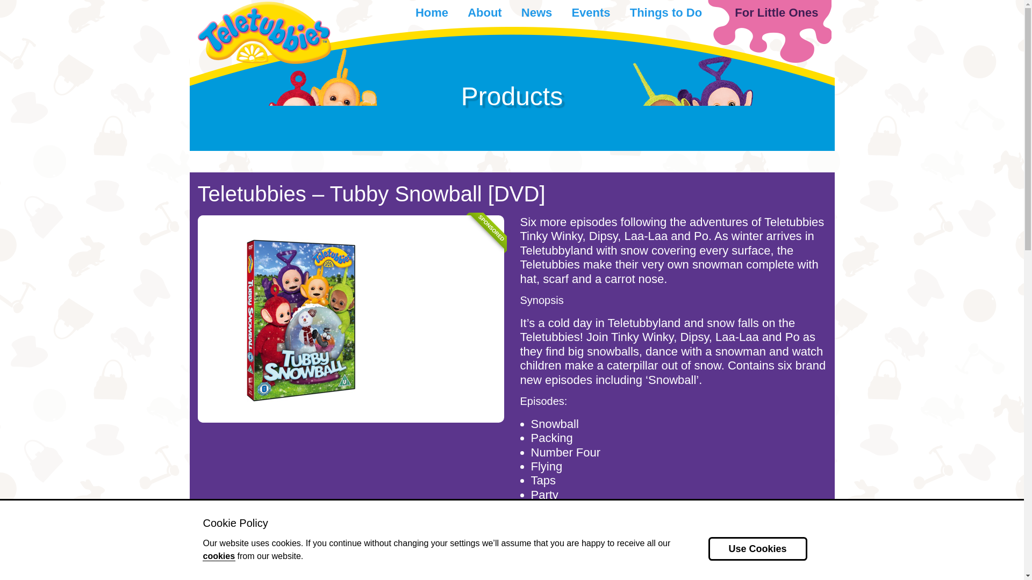  What do you see at coordinates (484, 12) in the screenshot?
I see `About` at bounding box center [484, 12].